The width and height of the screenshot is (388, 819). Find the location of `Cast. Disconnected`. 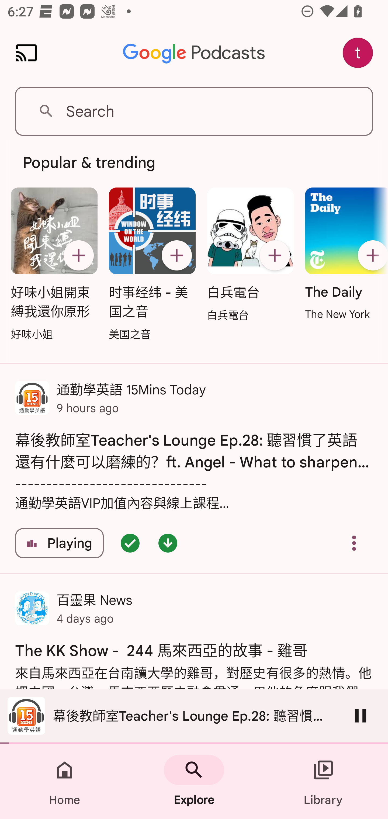

Cast. Disconnected is located at coordinates (26, 53).